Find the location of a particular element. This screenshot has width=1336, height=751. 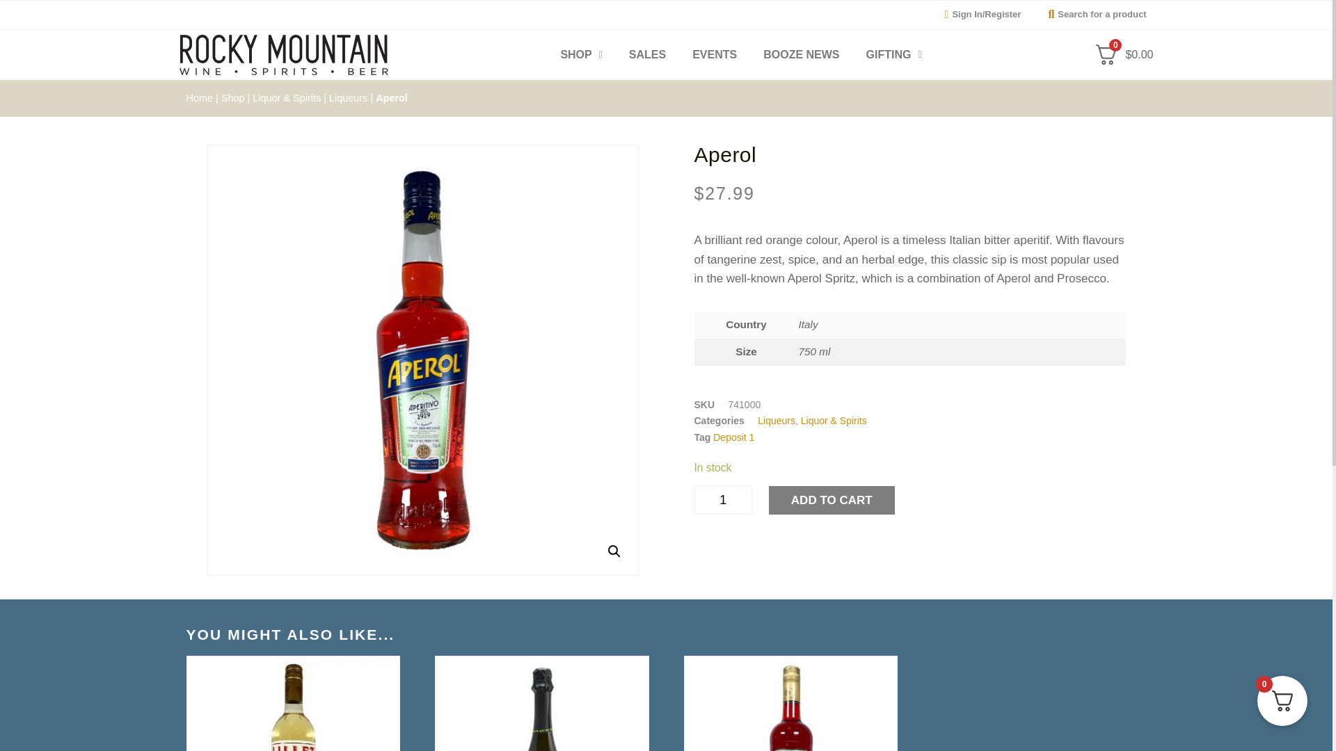

BOOZE NEWS is located at coordinates (800, 54).